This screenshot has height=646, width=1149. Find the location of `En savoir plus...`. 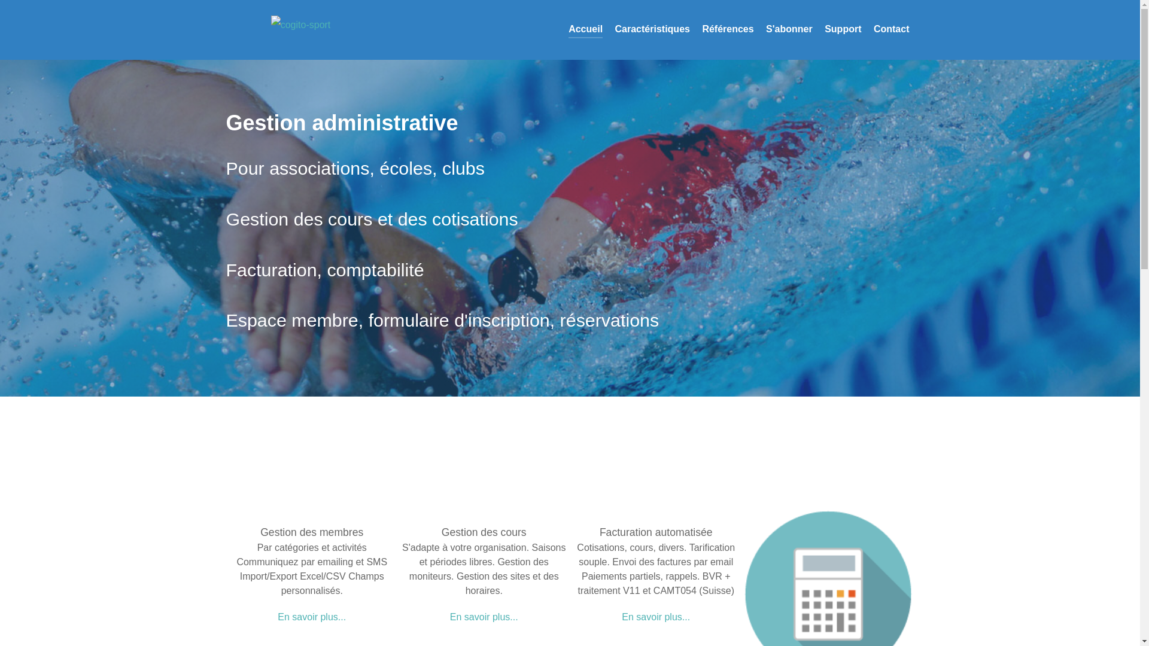

En savoir plus... is located at coordinates (312, 617).